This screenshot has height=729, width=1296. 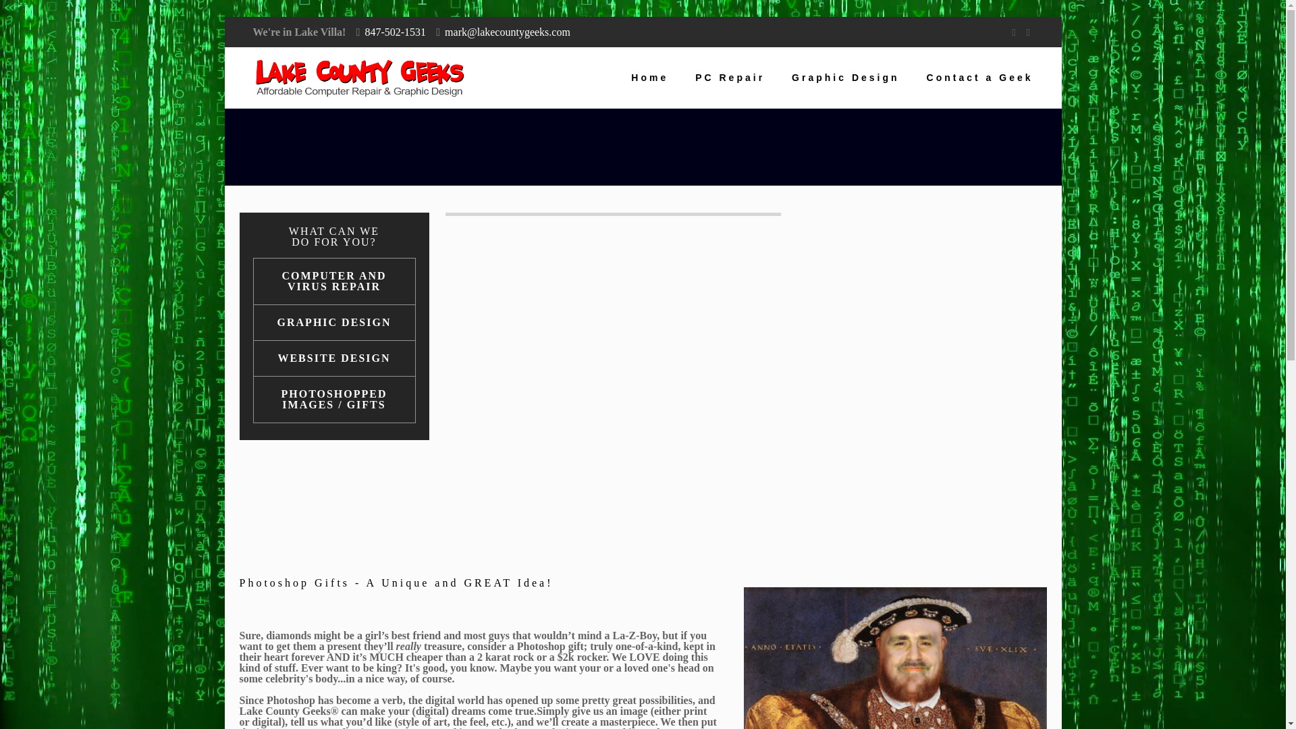 What do you see at coordinates (980, 77) in the screenshot?
I see `Contact a Geek` at bounding box center [980, 77].